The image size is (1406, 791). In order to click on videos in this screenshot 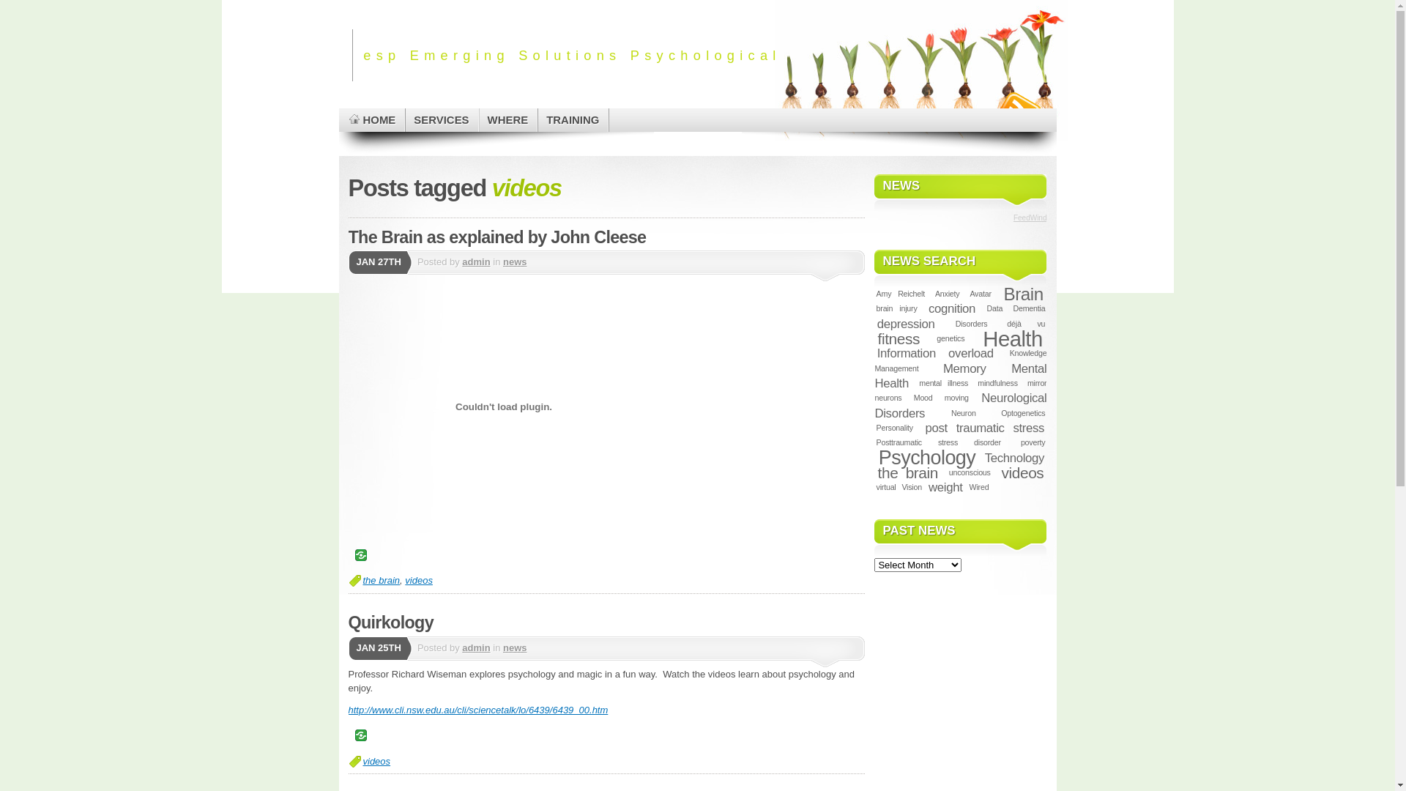, I will do `click(377, 762)`.